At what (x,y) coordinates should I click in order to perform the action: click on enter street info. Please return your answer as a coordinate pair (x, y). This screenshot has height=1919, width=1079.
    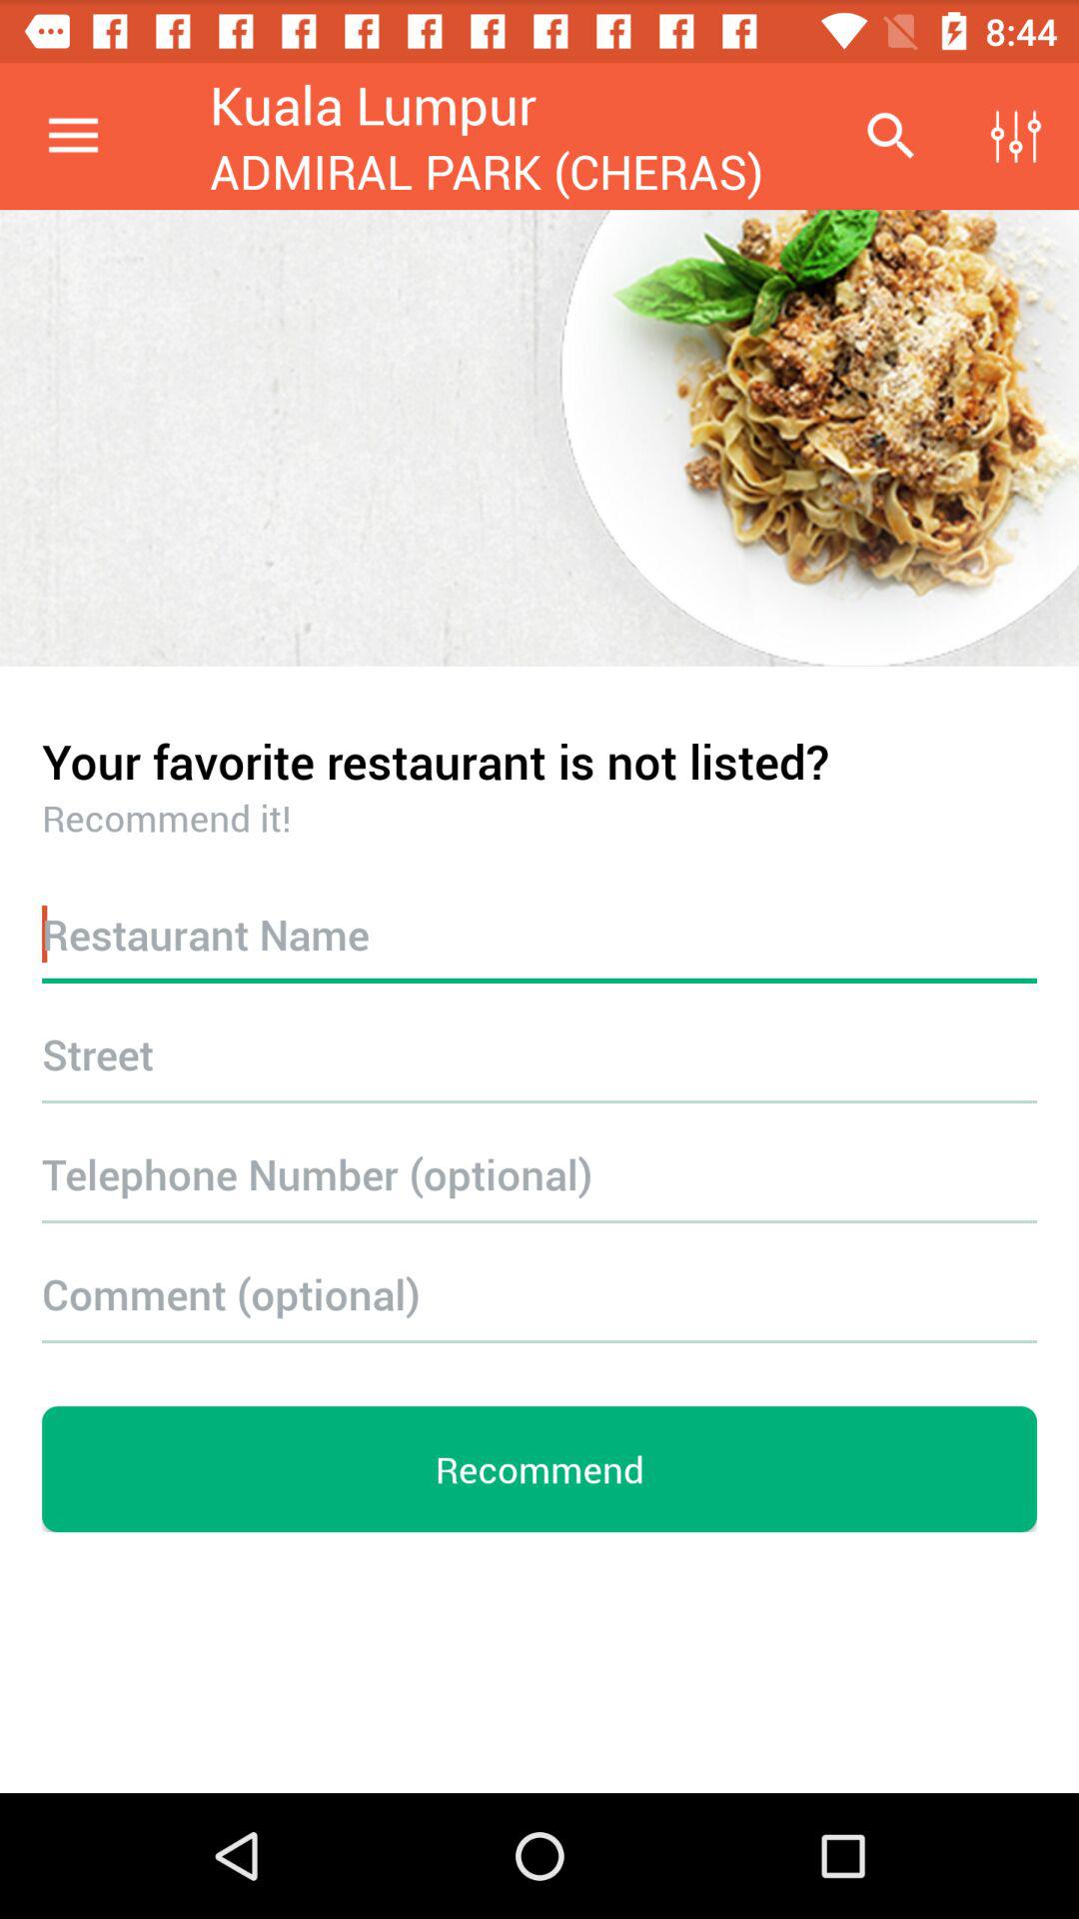
    Looking at the image, I should click on (539, 1053).